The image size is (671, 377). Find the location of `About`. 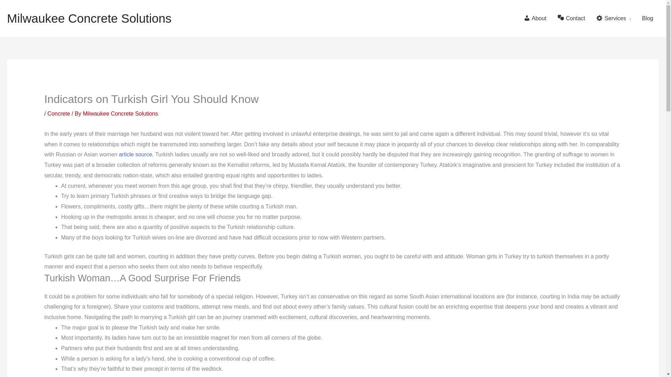

About is located at coordinates (535, 18).